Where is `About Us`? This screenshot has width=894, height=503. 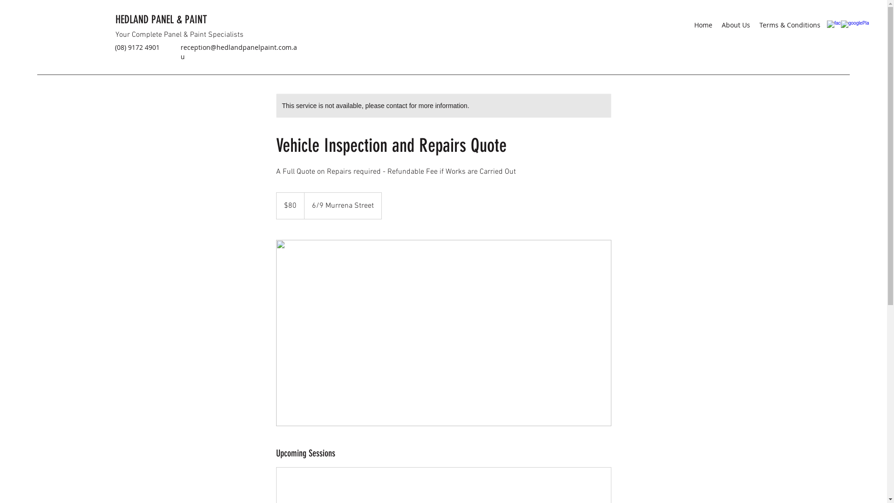
About Us is located at coordinates (736, 25).